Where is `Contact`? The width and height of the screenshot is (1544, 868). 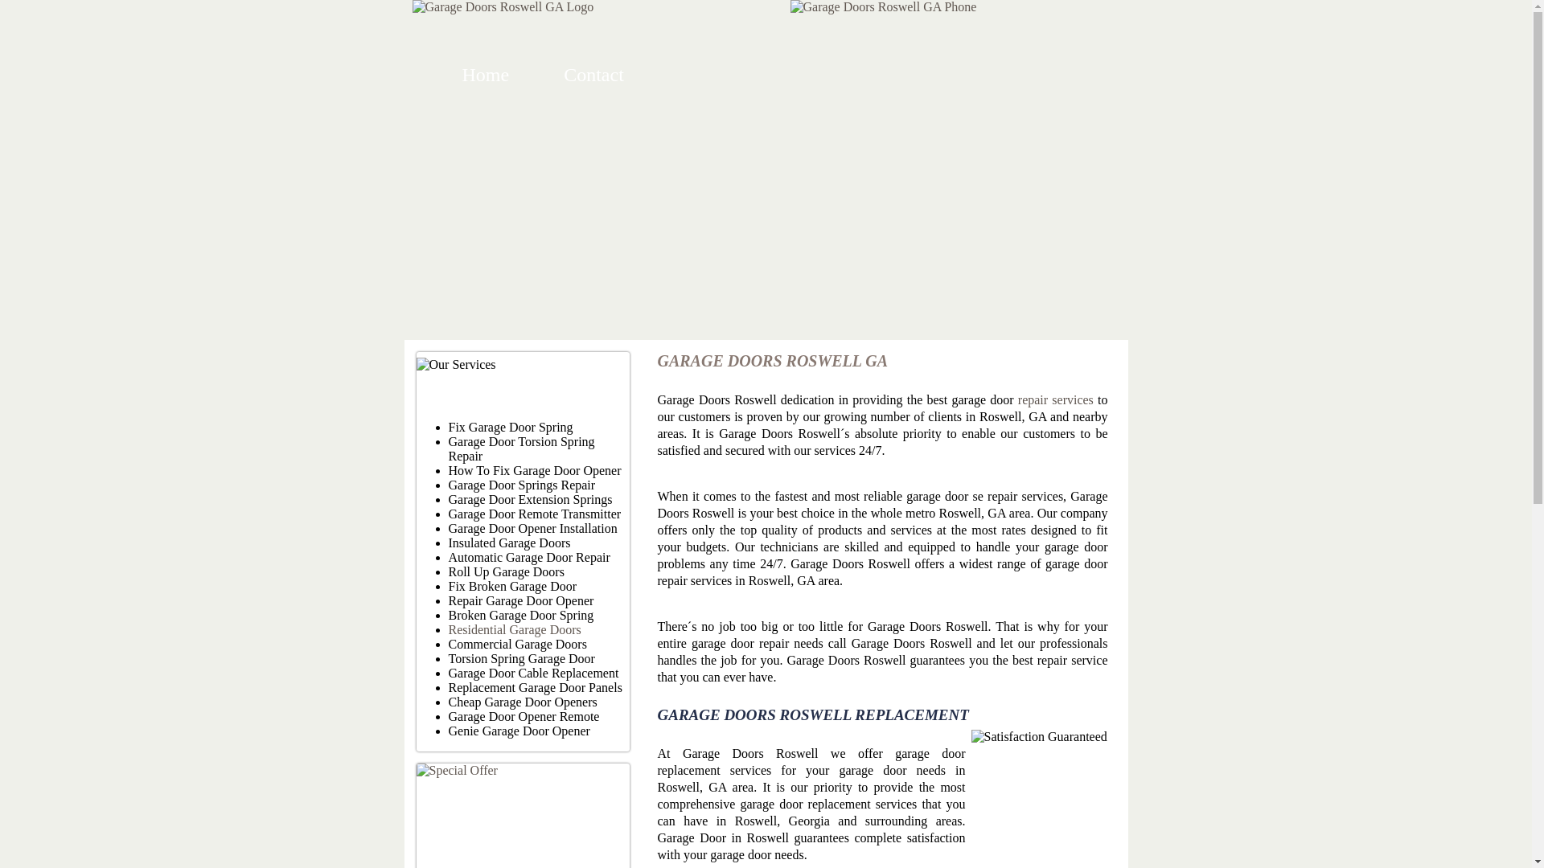
Contact is located at coordinates (593, 74).